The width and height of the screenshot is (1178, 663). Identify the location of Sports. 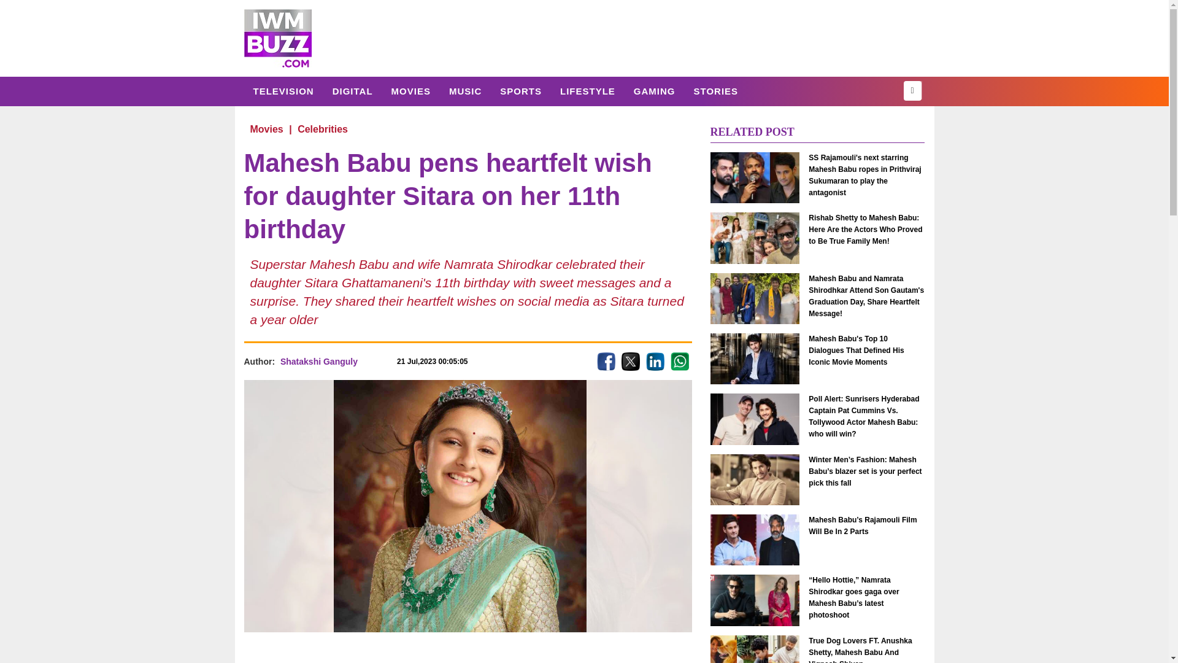
(521, 91).